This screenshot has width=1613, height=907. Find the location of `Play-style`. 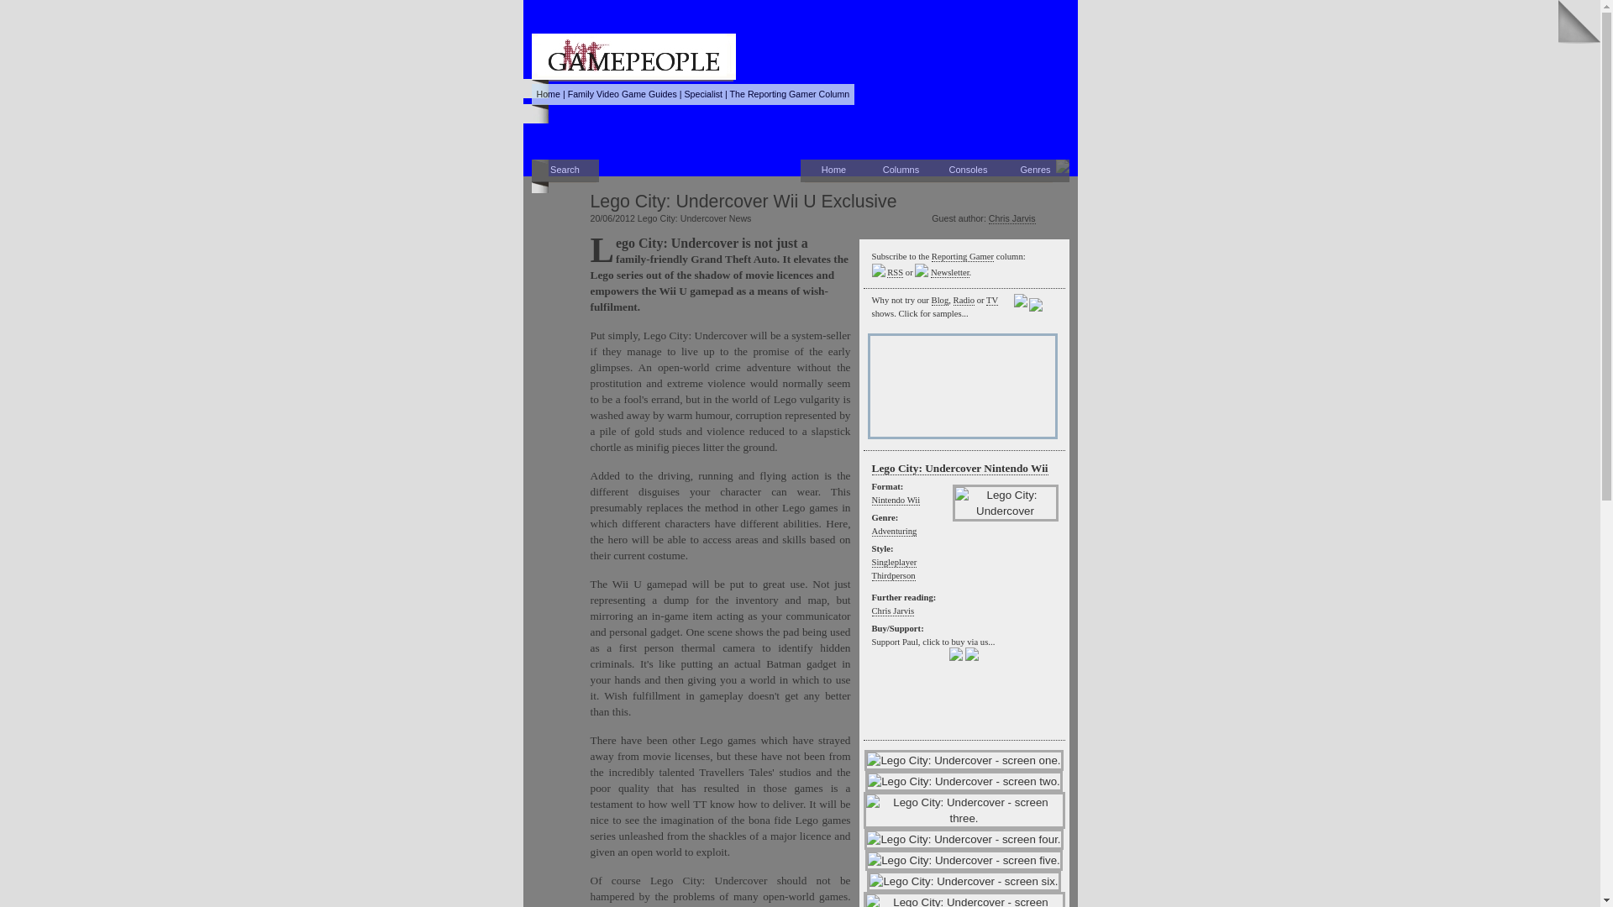

Play-style is located at coordinates (895, 563).